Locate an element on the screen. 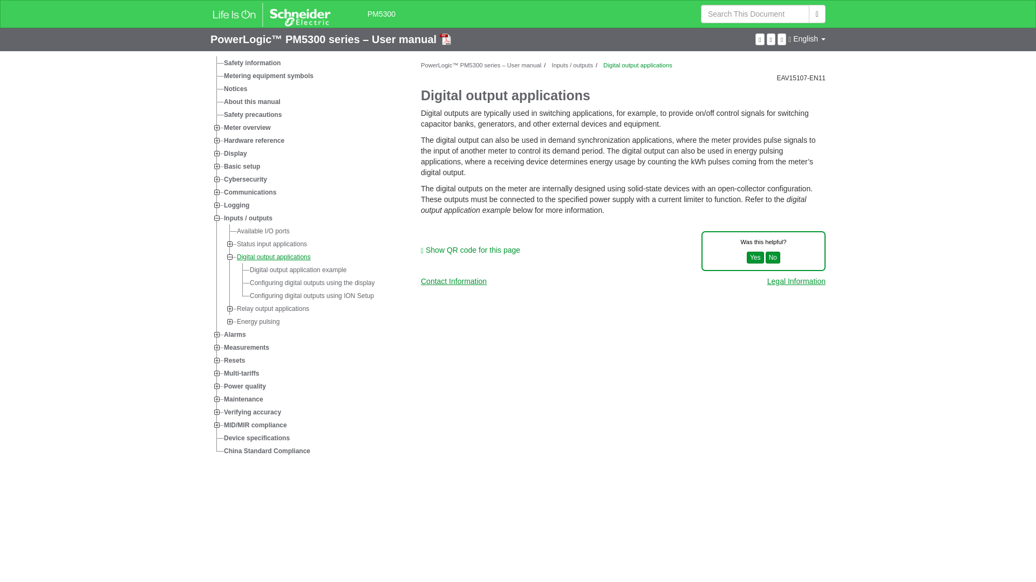  Basic setup is located at coordinates (243, 166).